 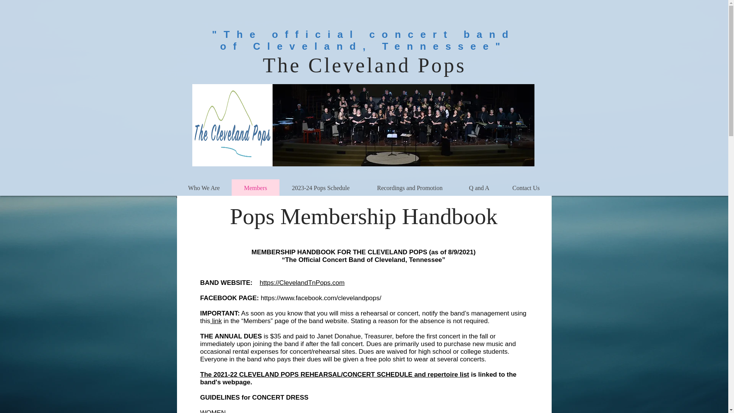 I want to click on Who We Are, so click(x=204, y=188).